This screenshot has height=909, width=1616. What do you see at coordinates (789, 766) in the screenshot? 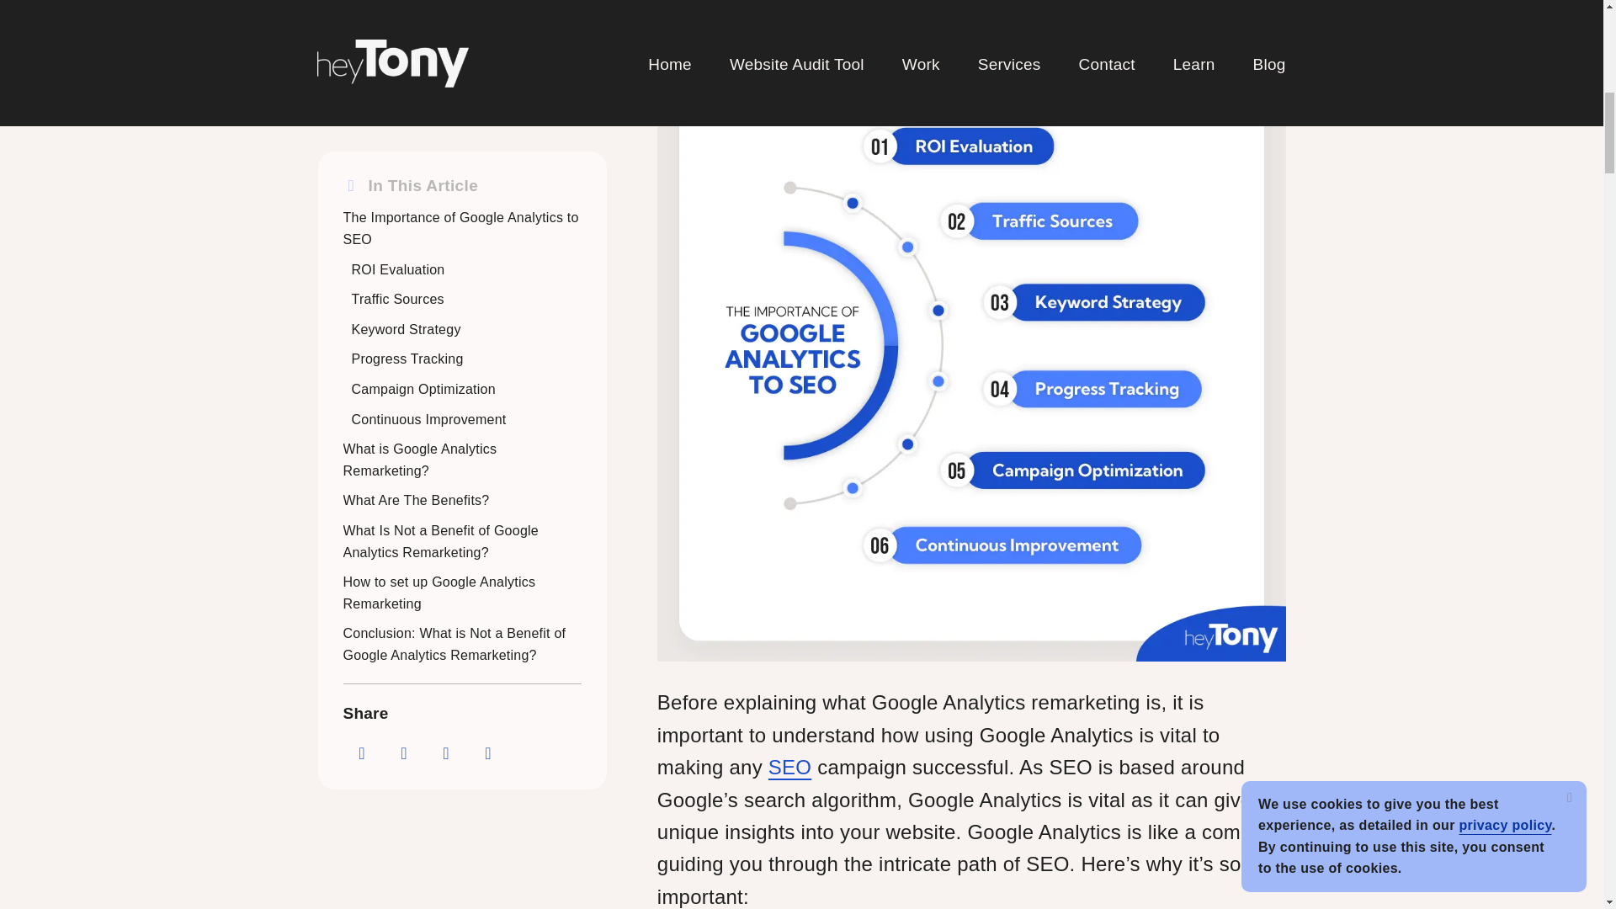
I see `SEO` at bounding box center [789, 766].